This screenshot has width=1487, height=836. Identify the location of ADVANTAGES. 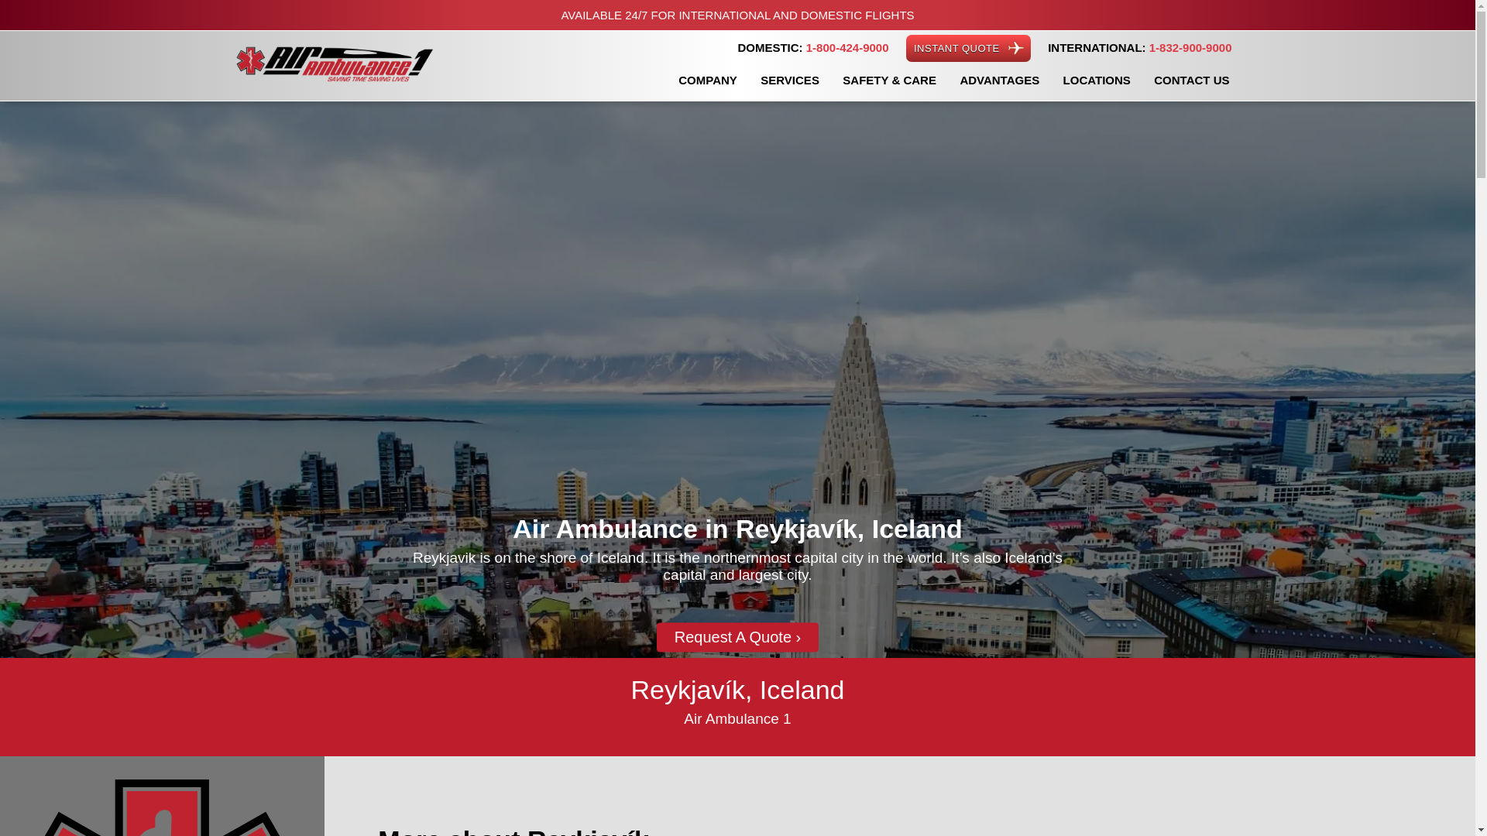
(999, 81).